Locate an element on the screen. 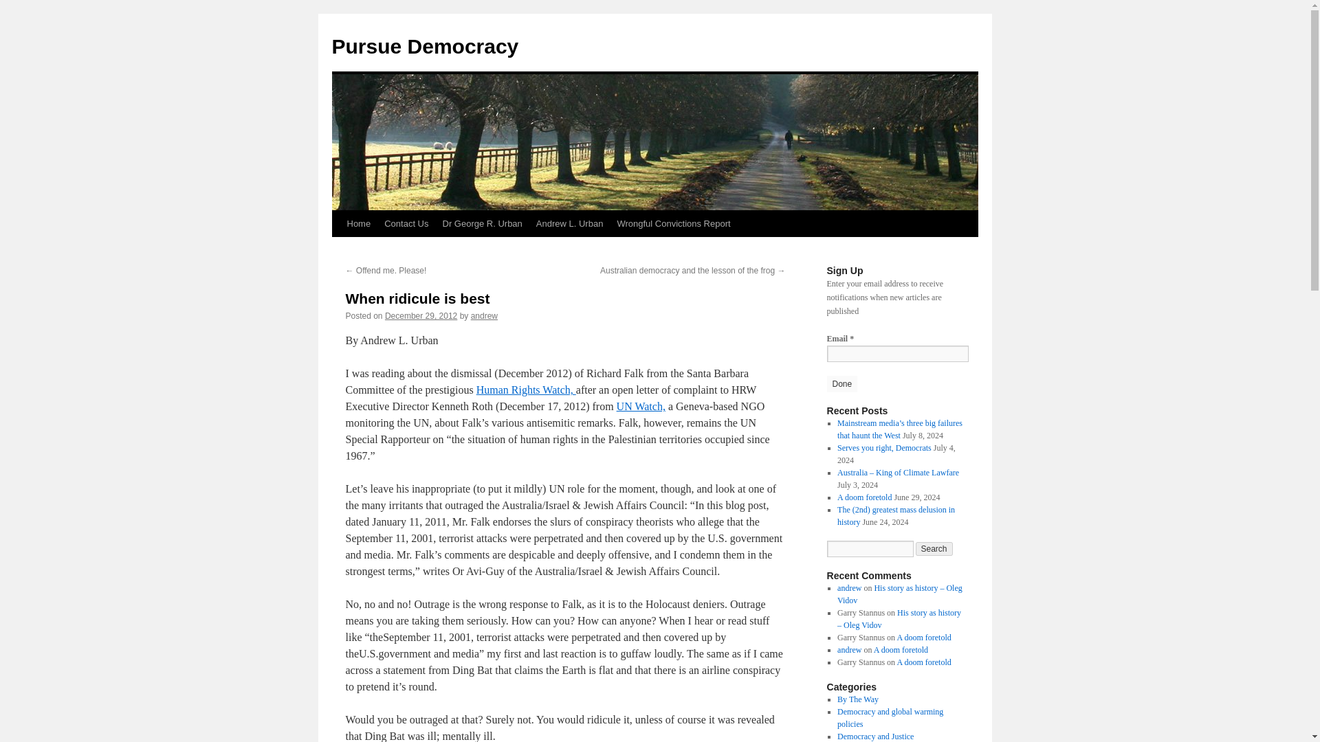 This screenshot has width=1320, height=742. Democracy and global warming policies is located at coordinates (890, 717).